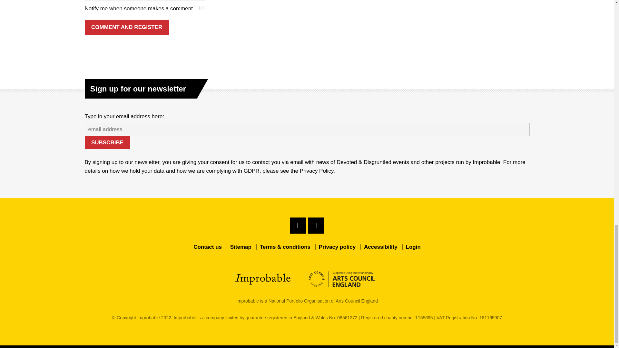  What do you see at coordinates (201, 8) in the screenshot?
I see `on` at bounding box center [201, 8].